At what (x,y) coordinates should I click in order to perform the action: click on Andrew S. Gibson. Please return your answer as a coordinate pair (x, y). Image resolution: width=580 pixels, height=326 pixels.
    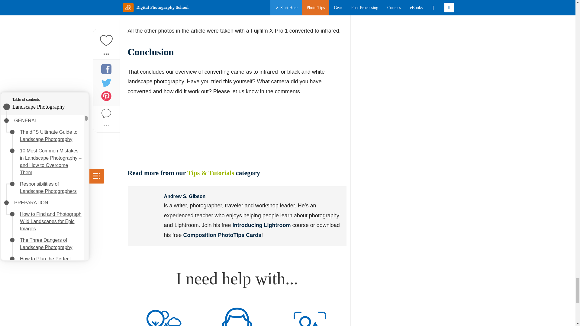
    Looking at the image, I should click on (146, 204).